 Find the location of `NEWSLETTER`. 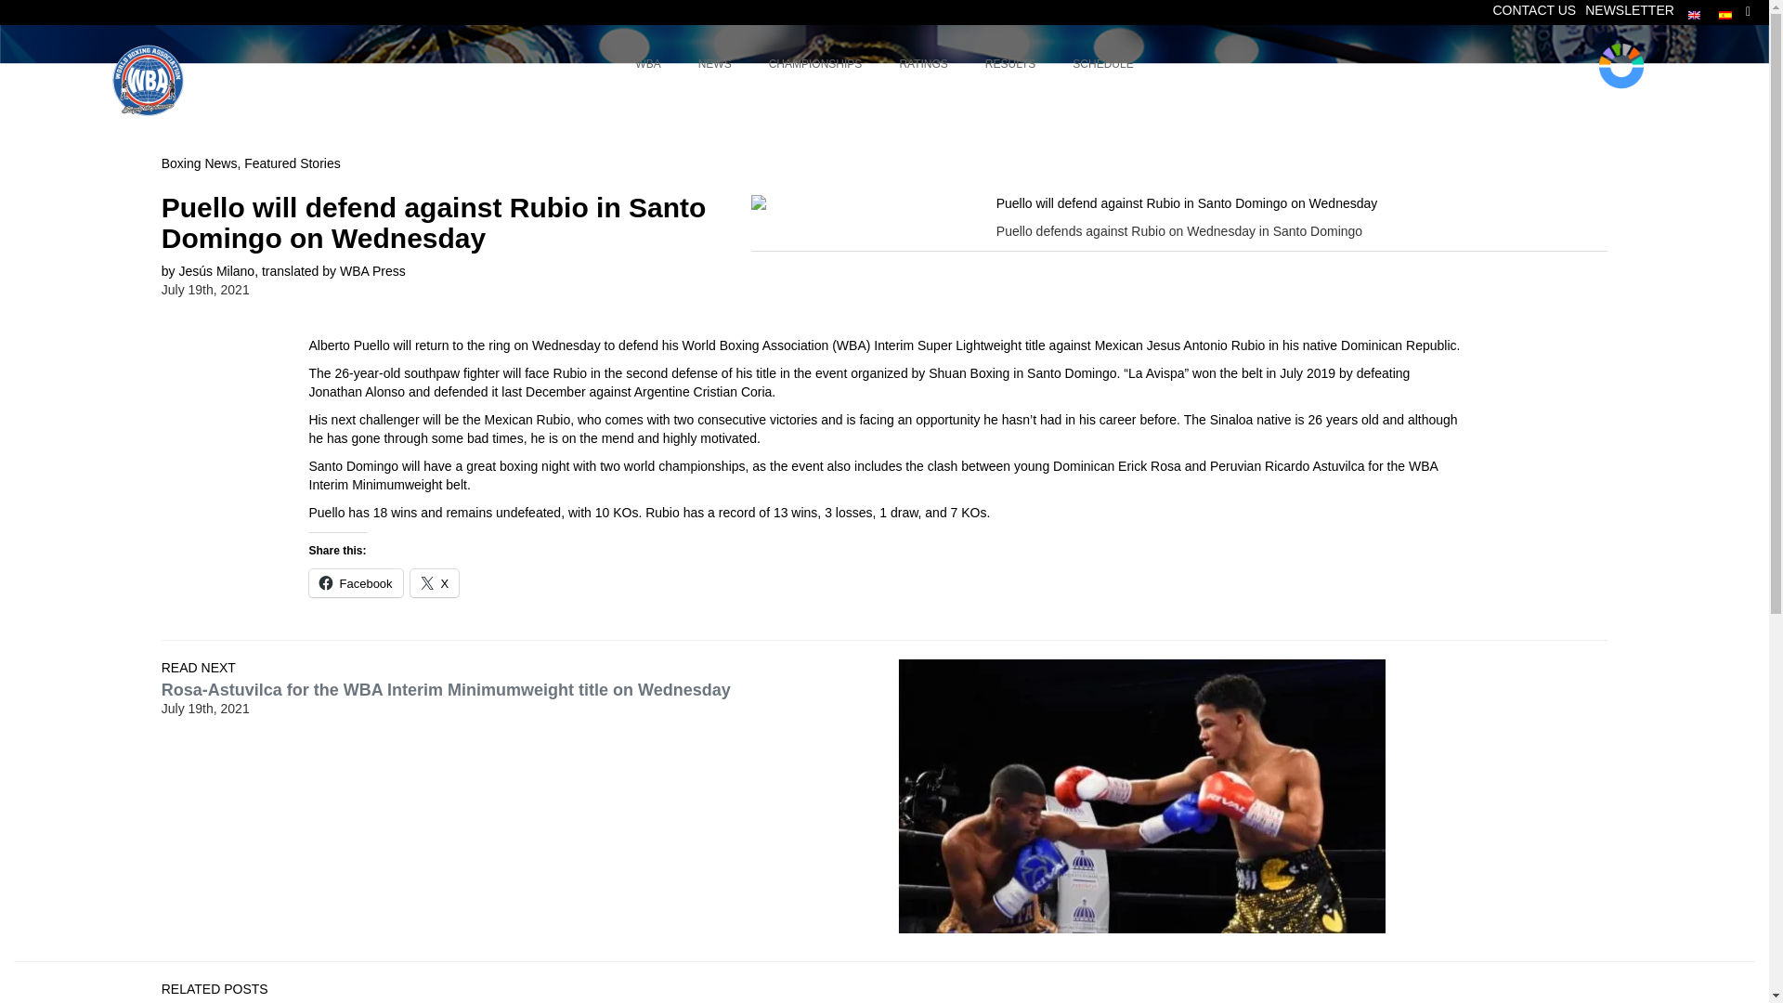

NEWSLETTER is located at coordinates (815, 65).